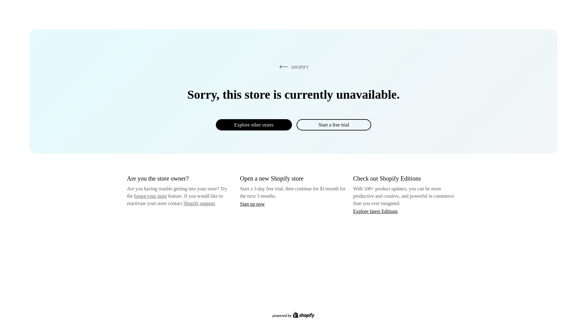 The width and height of the screenshot is (587, 330). I want to click on Explore other stores, so click(254, 125).